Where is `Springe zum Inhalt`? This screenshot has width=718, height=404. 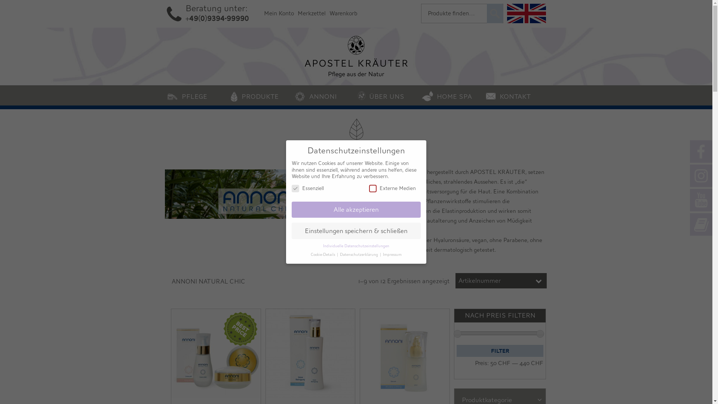 Springe zum Inhalt is located at coordinates (29, 93).